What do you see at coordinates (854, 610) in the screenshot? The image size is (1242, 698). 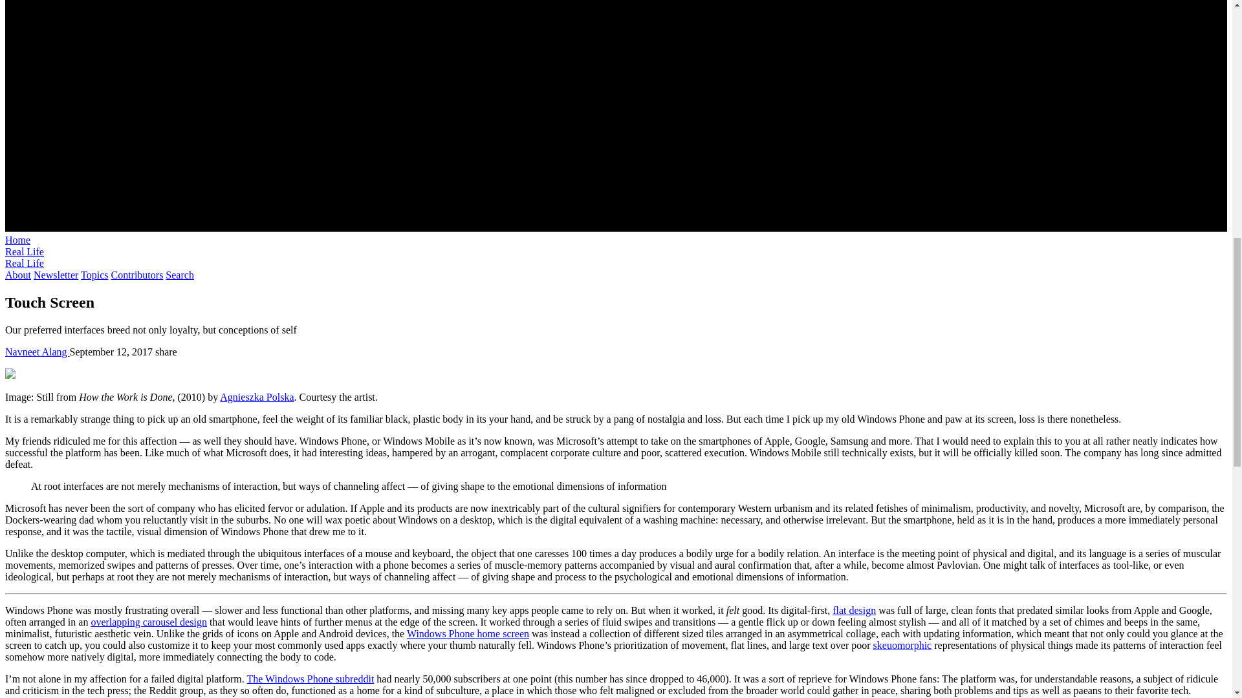 I see `flat design` at bounding box center [854, 610].